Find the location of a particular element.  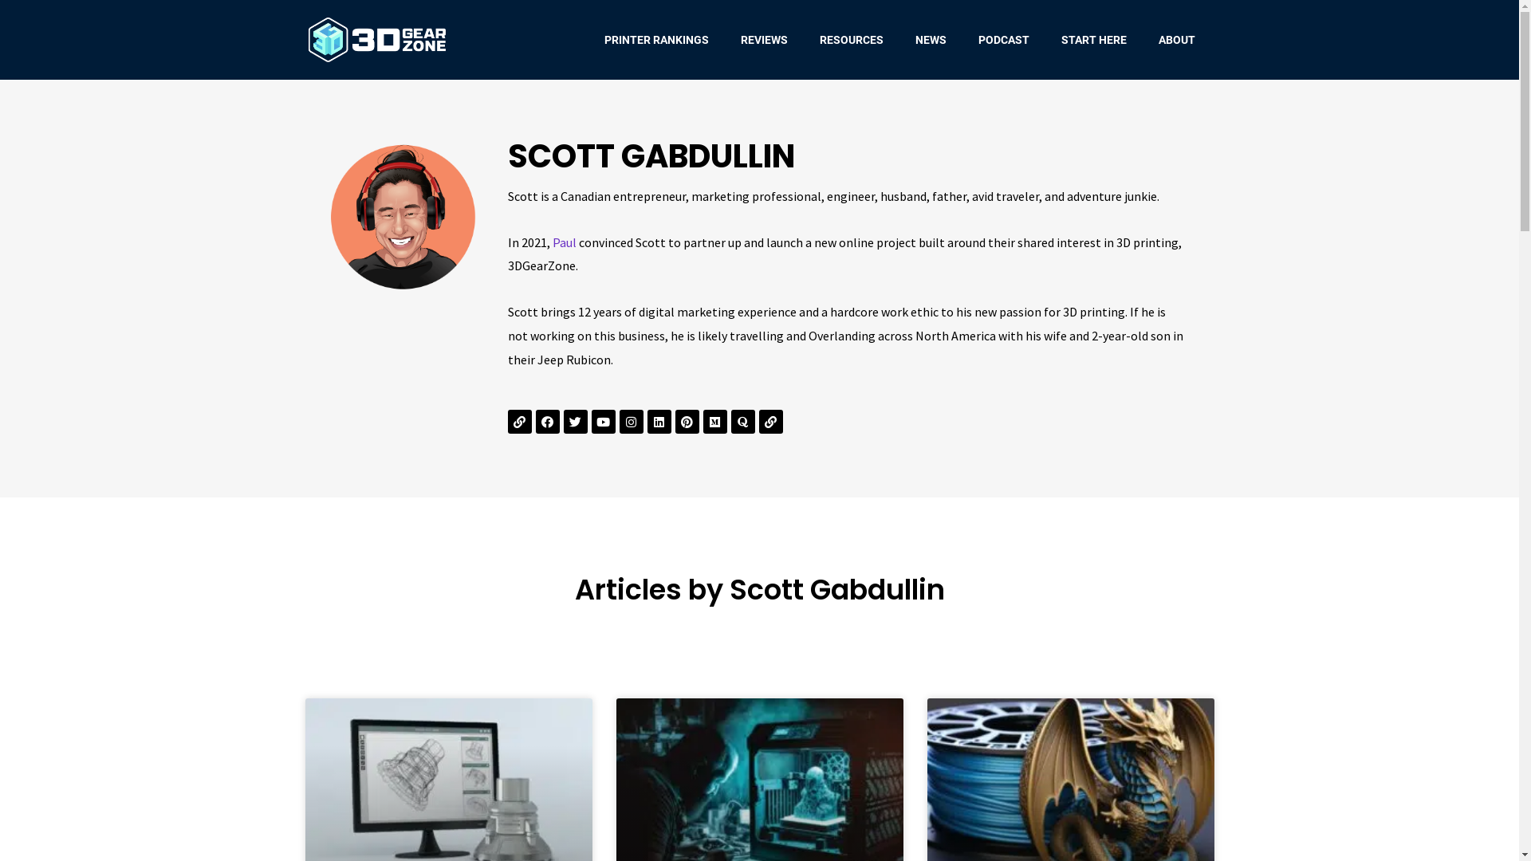

PODCAST is located at coordinates (1004, 40).